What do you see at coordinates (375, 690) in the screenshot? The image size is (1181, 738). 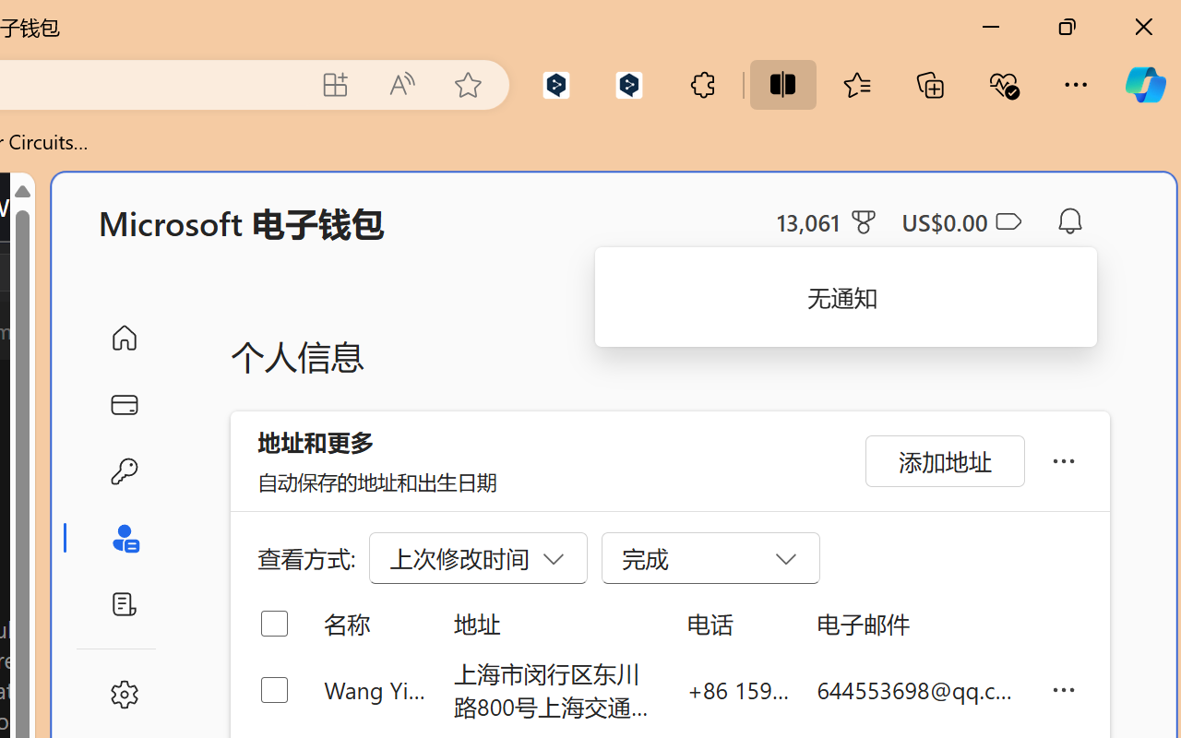 I see `Wang Yian` at bounding box center [375, 690].